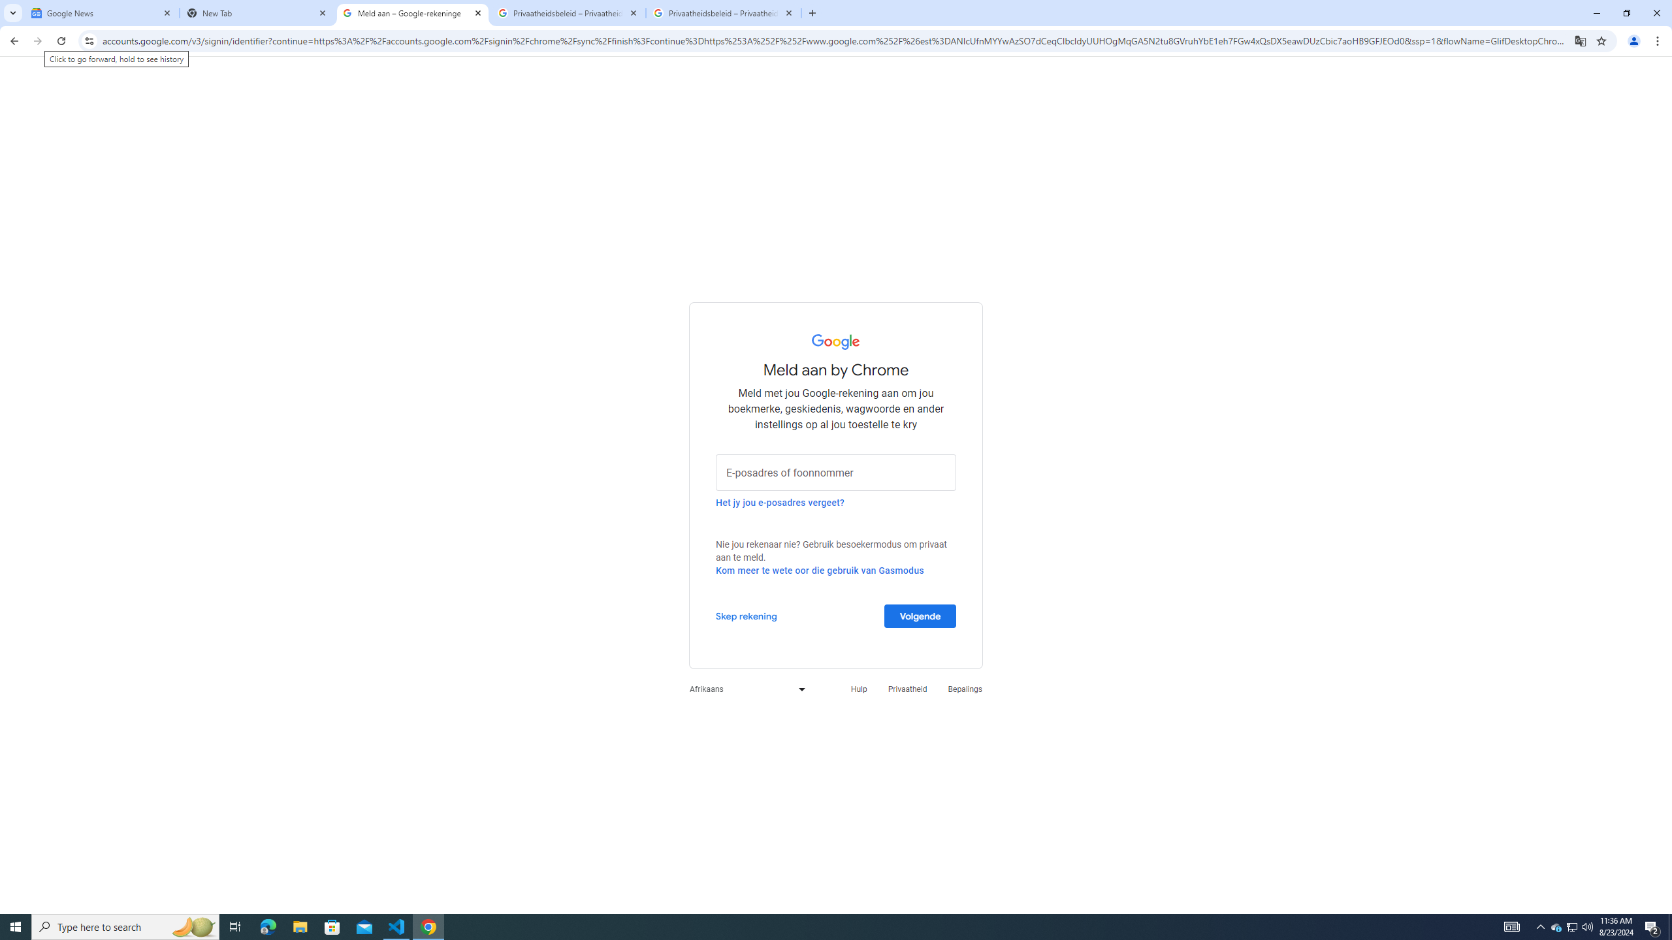 The image size is (1672, 940). What do you see at coordinates (257, 13) in the screenshot?
I see `New Tab` at bounding box center [257, 13].